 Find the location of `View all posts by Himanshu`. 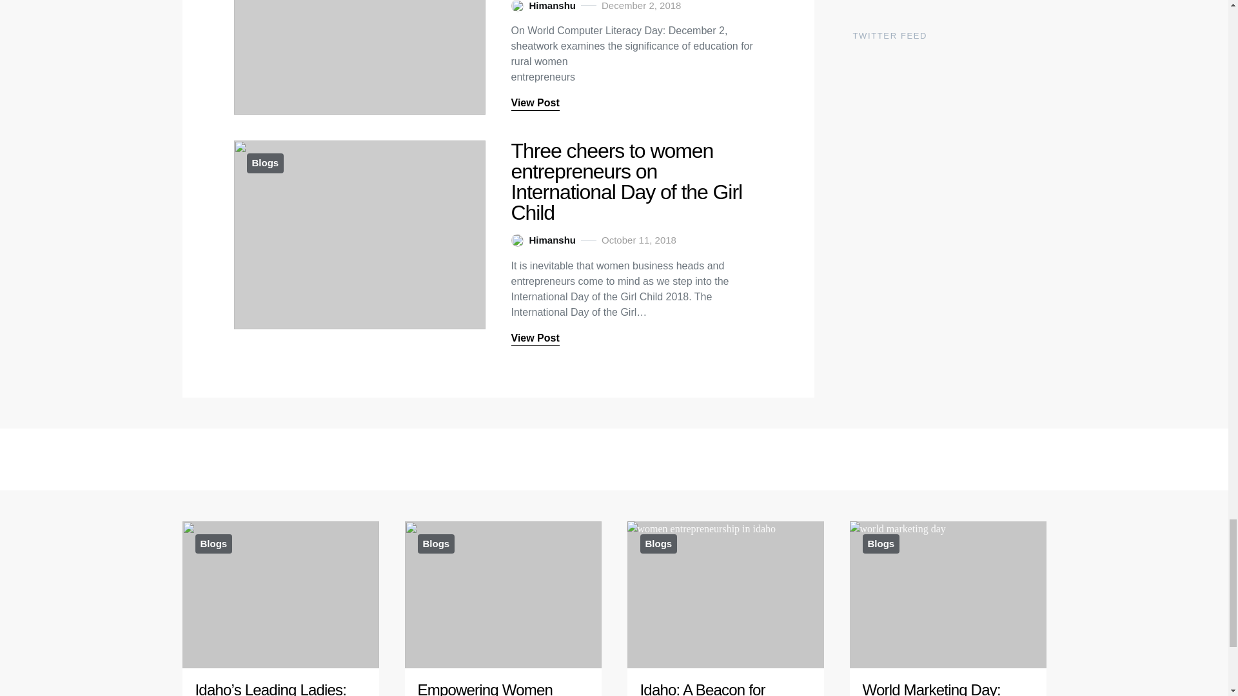

View all posts by Himanshu is located at coordinates (543, 240).